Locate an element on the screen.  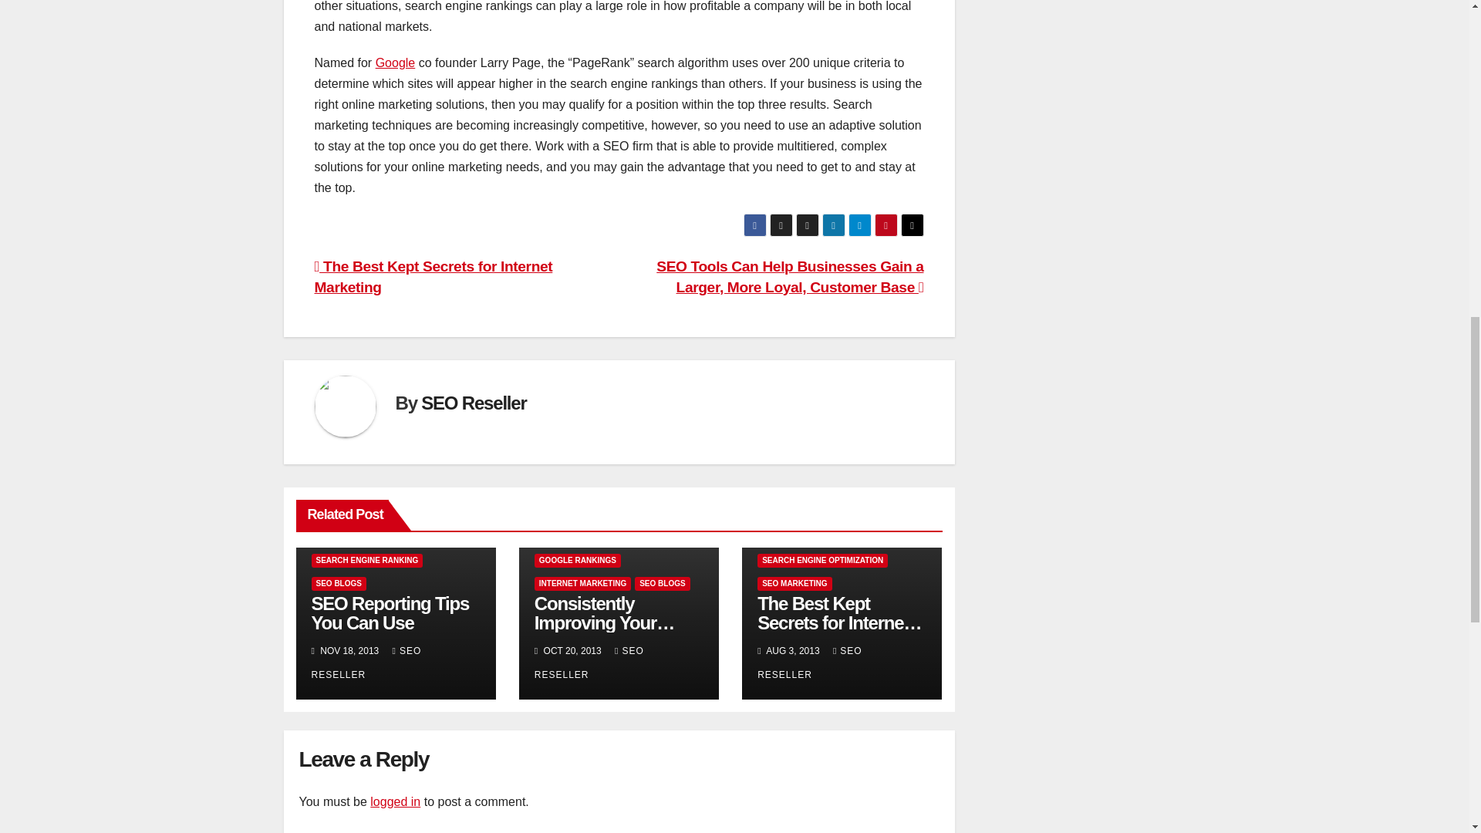
SEARCH ENGINE RANKING is located at coordinates (367, 560).